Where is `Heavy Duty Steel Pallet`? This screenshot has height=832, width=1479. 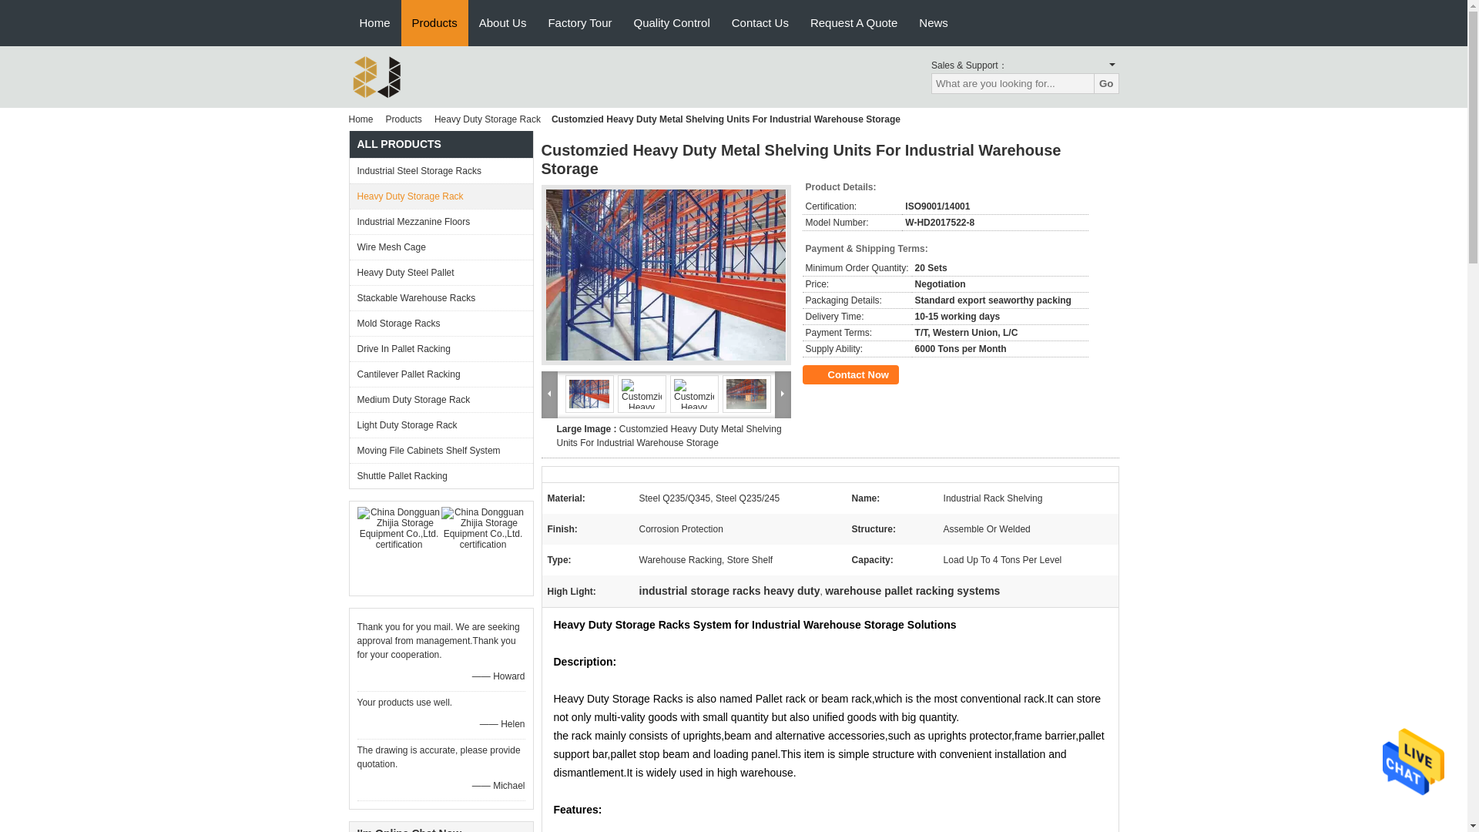 Heavy Duty Steel Pallet is located at coordinates (441, 272).